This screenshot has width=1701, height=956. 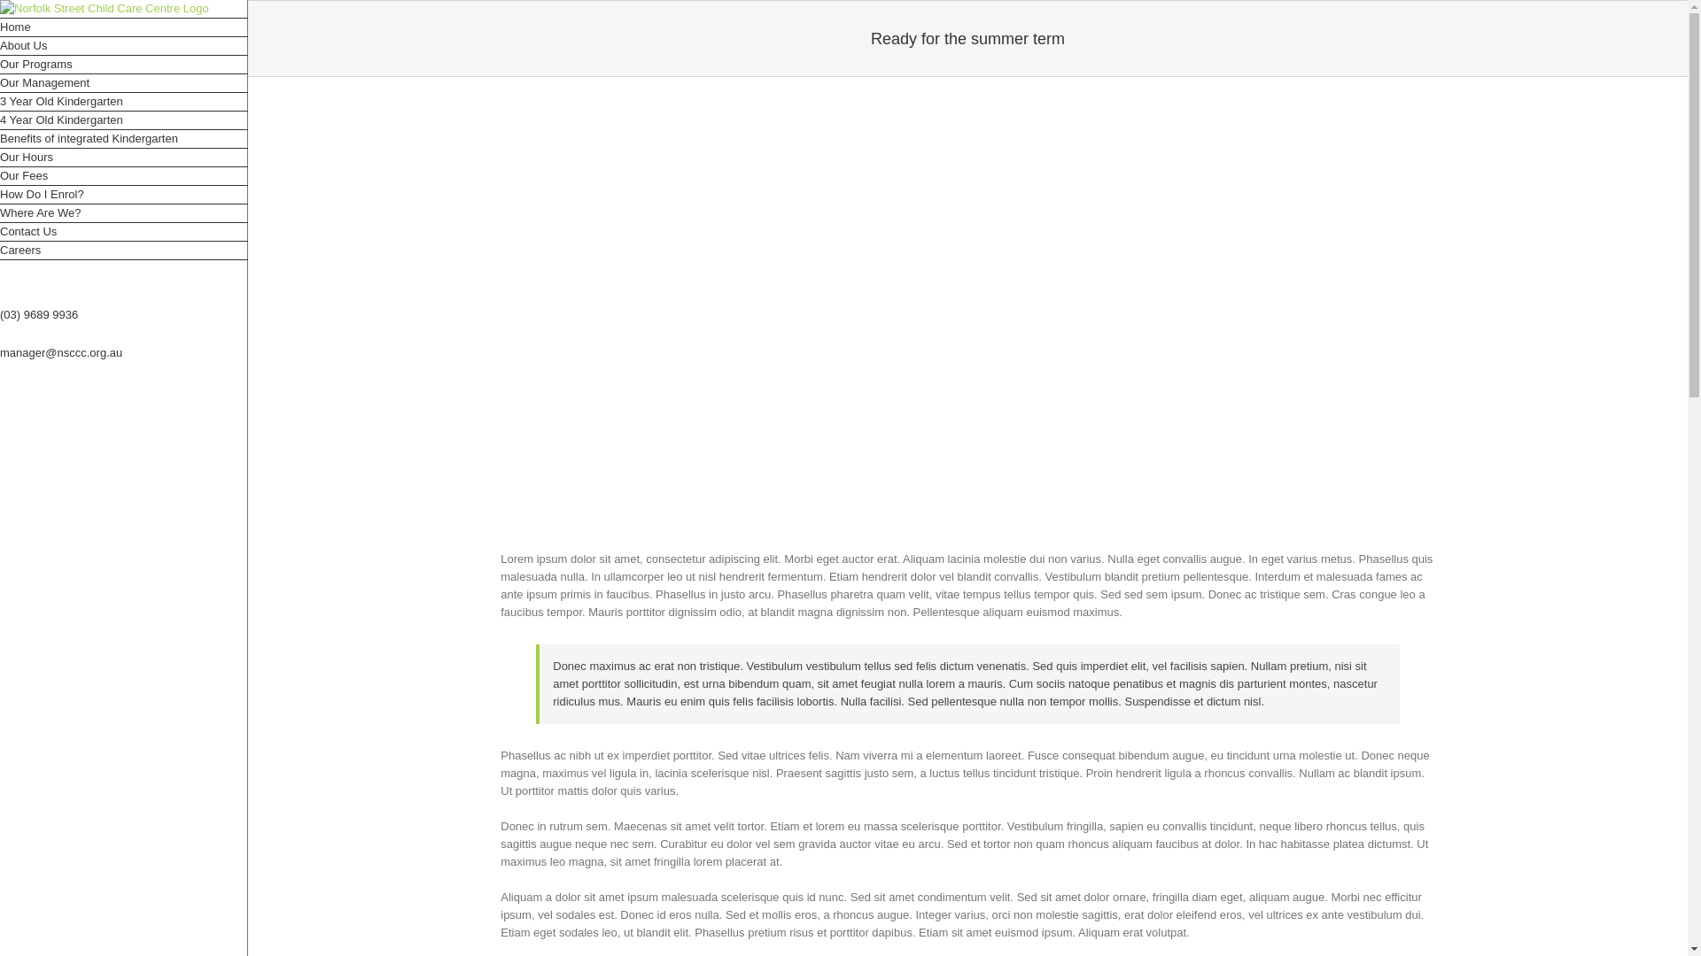 I want to click on About Us, so click(x=124, y=46).